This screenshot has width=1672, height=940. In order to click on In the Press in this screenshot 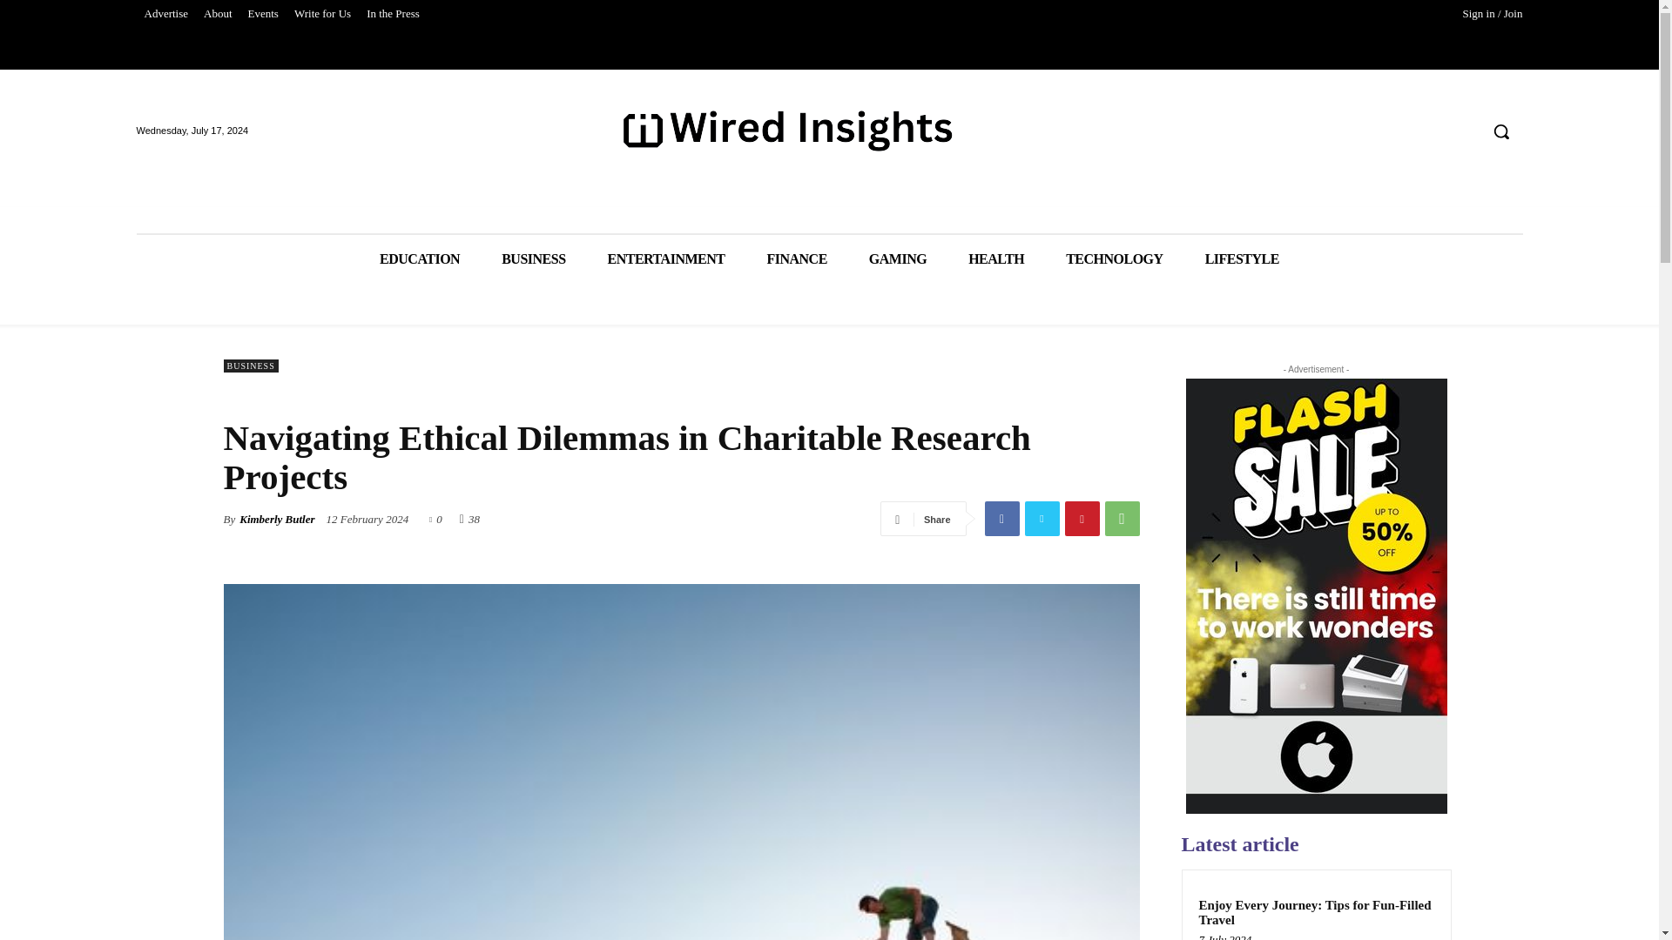, I will do `click(394, 14)`.